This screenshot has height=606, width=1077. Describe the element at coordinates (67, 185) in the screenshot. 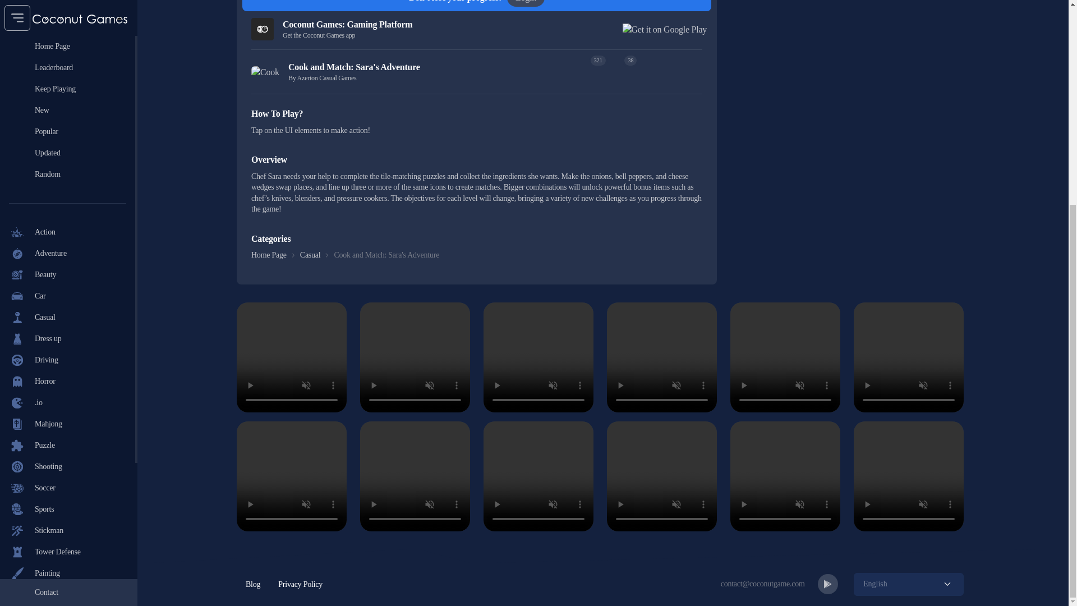

I see `Soccer` at that location.